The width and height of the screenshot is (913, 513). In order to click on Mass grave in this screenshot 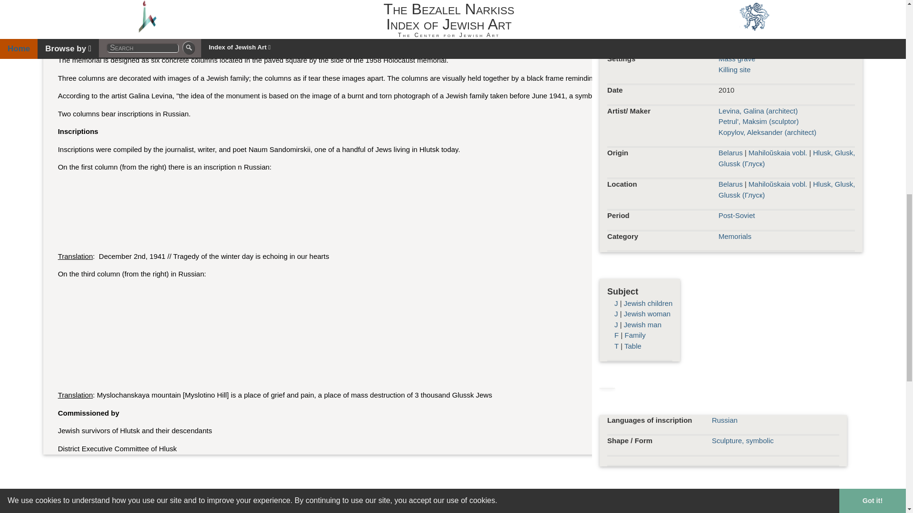, I will do `click(737, 58)`.